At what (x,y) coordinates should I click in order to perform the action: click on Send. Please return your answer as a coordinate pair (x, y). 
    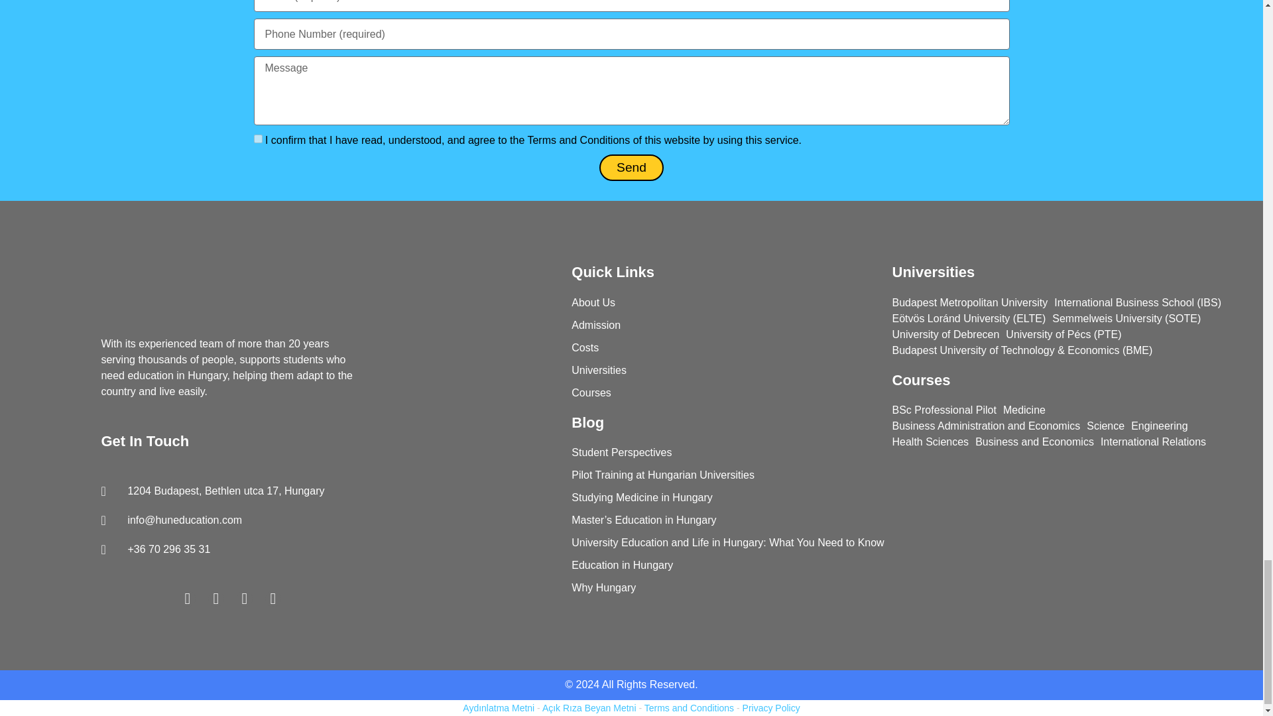
    Looking at the image, I should click on (631, 168).